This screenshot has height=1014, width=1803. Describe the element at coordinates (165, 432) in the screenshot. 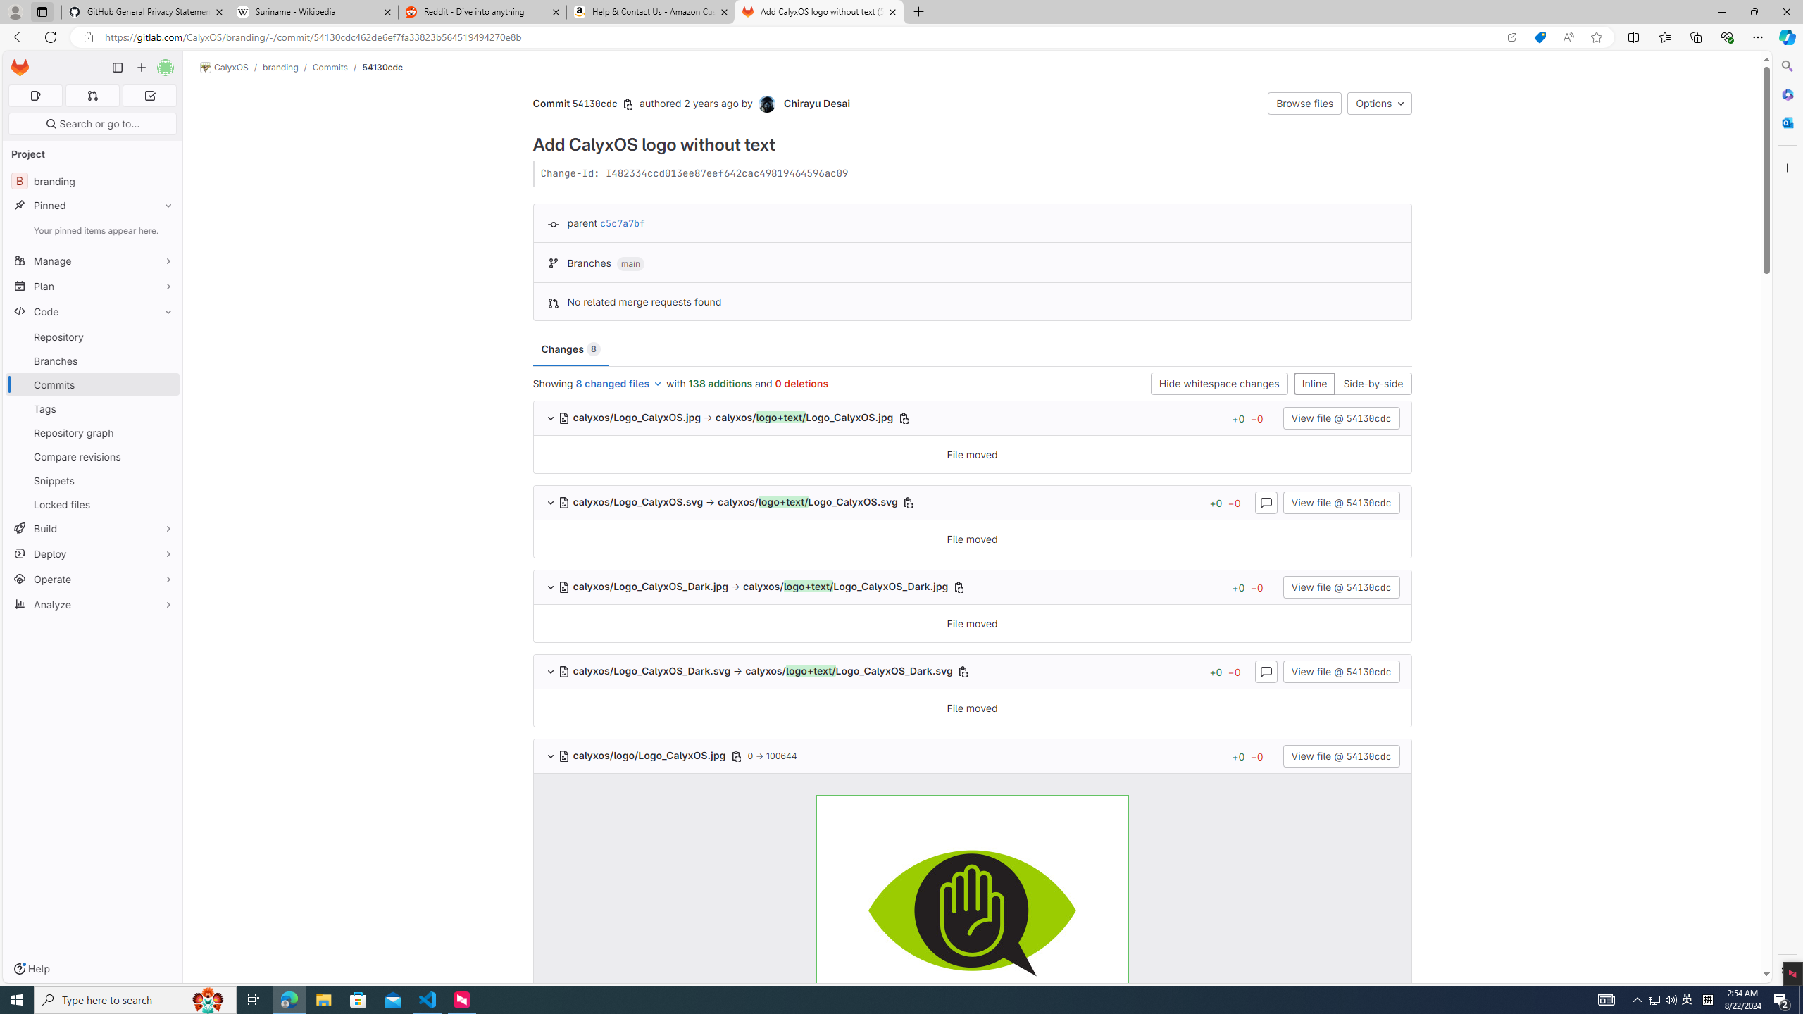

I see `Pin Repository graph` at that location.